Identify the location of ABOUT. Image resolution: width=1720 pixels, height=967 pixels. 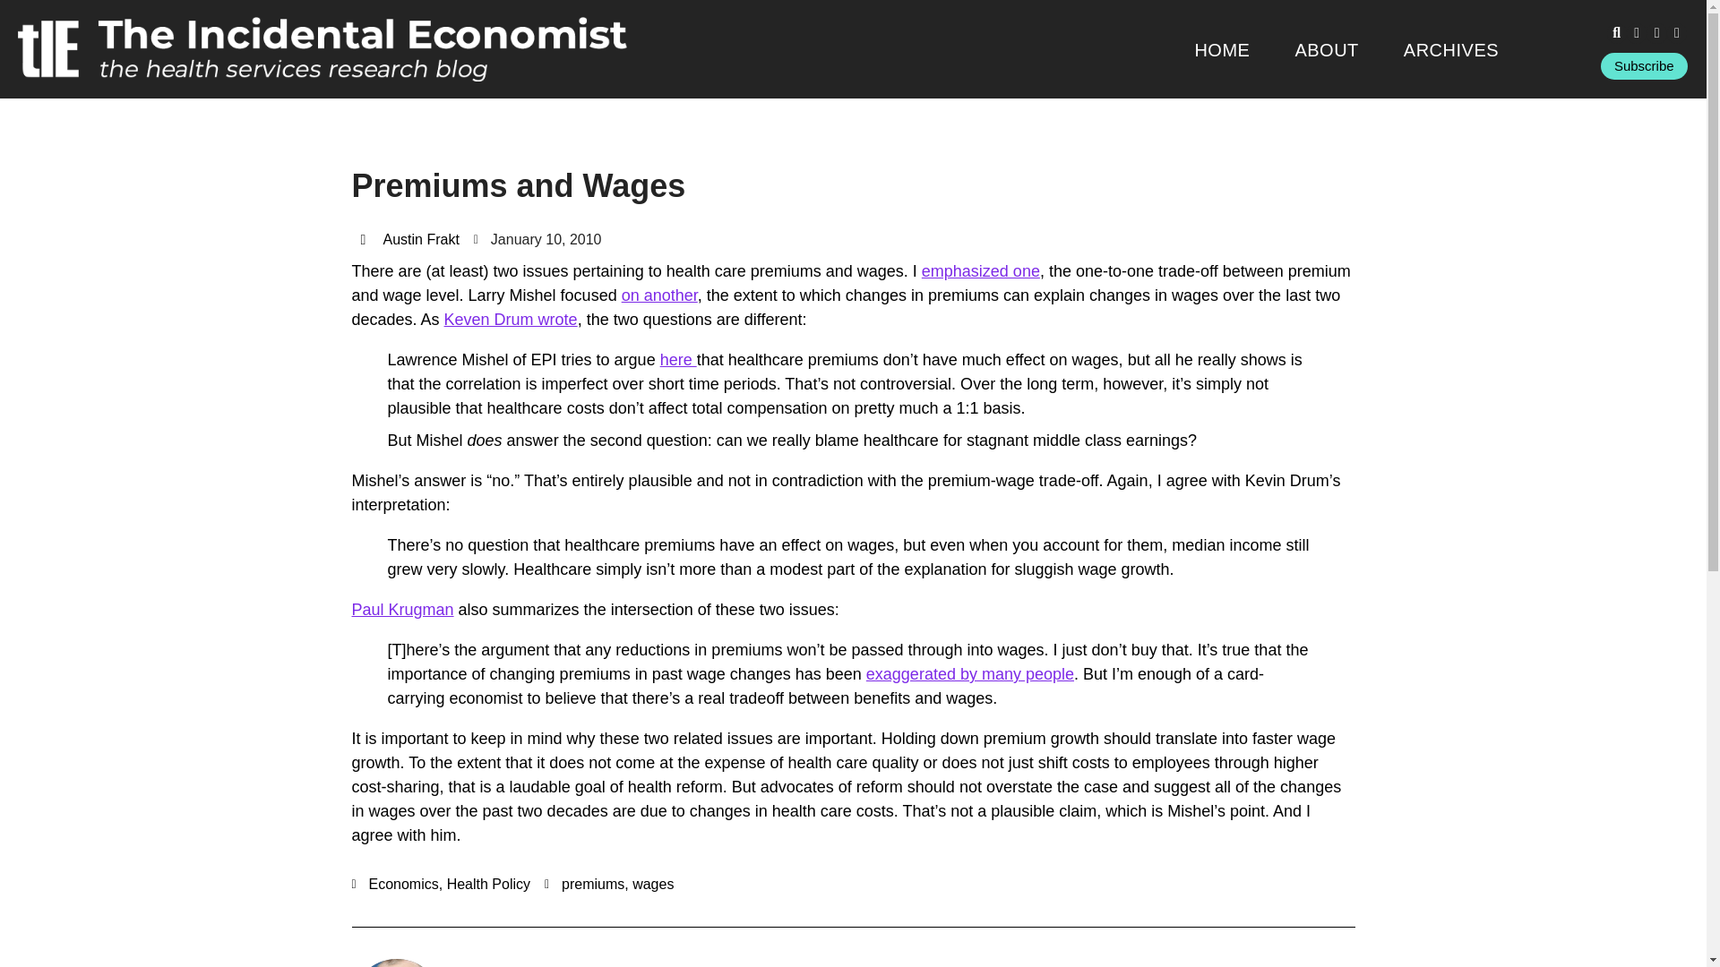
(1326, 49).